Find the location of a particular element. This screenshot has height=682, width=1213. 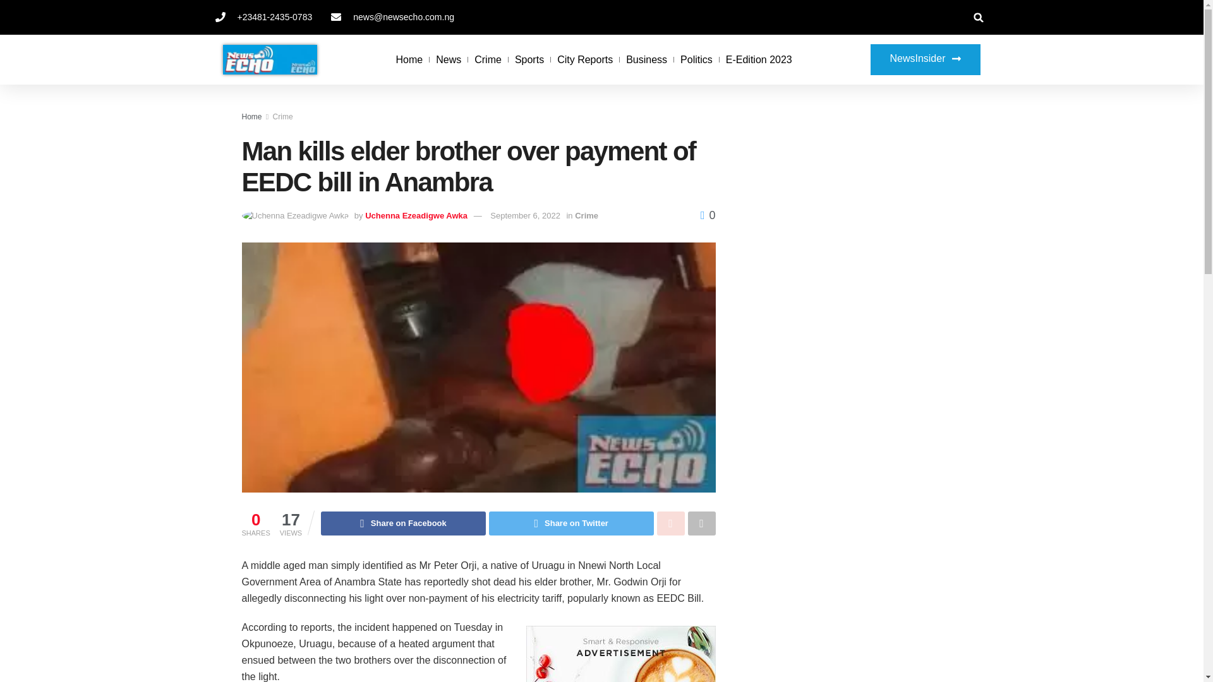

Business is located at coordinates (646, 59).